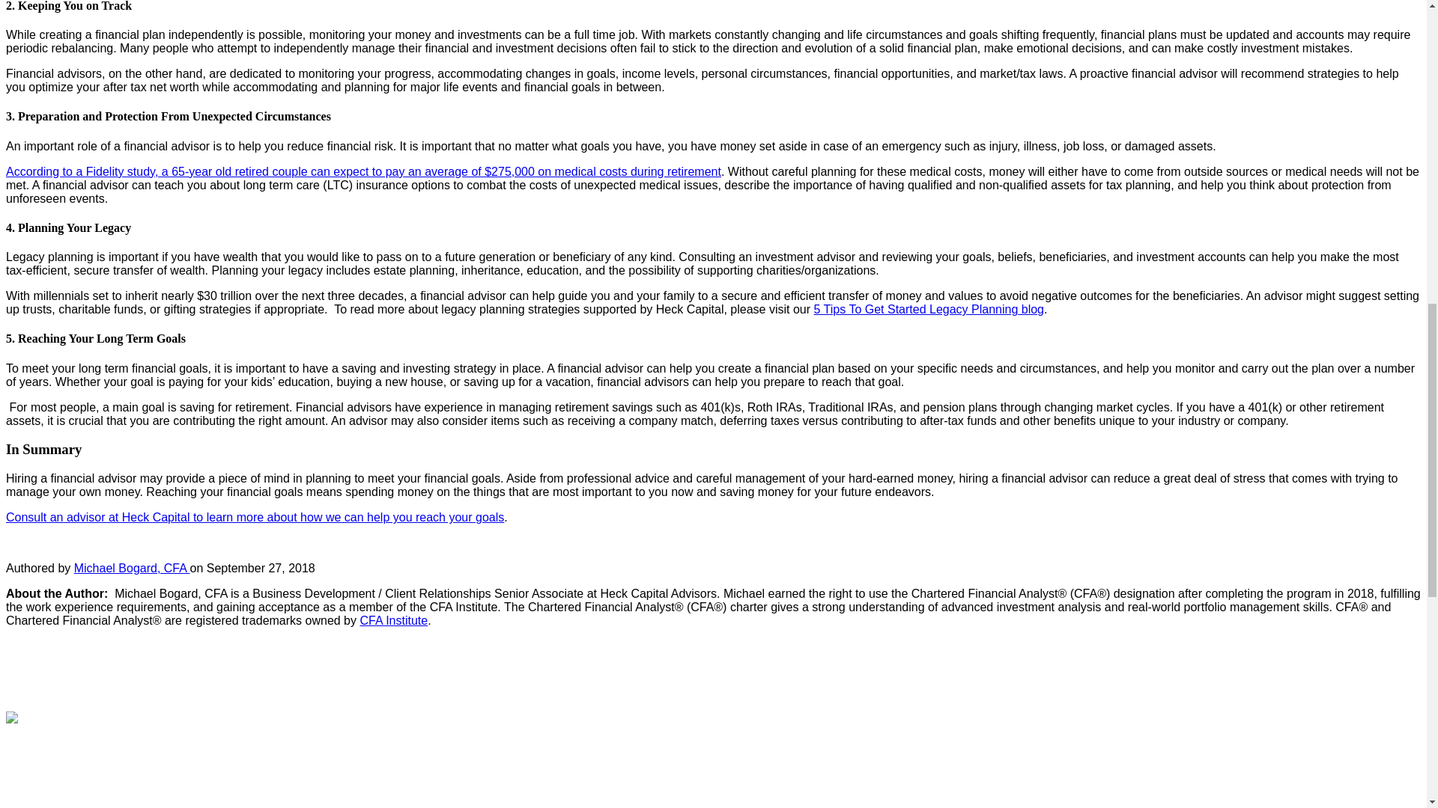 The height and width of the screenshot is (808, 1438). What do you see at coordinates (393, 620) in the screenshot?
I see `CFA Institute` at bounding box center [393, 620].